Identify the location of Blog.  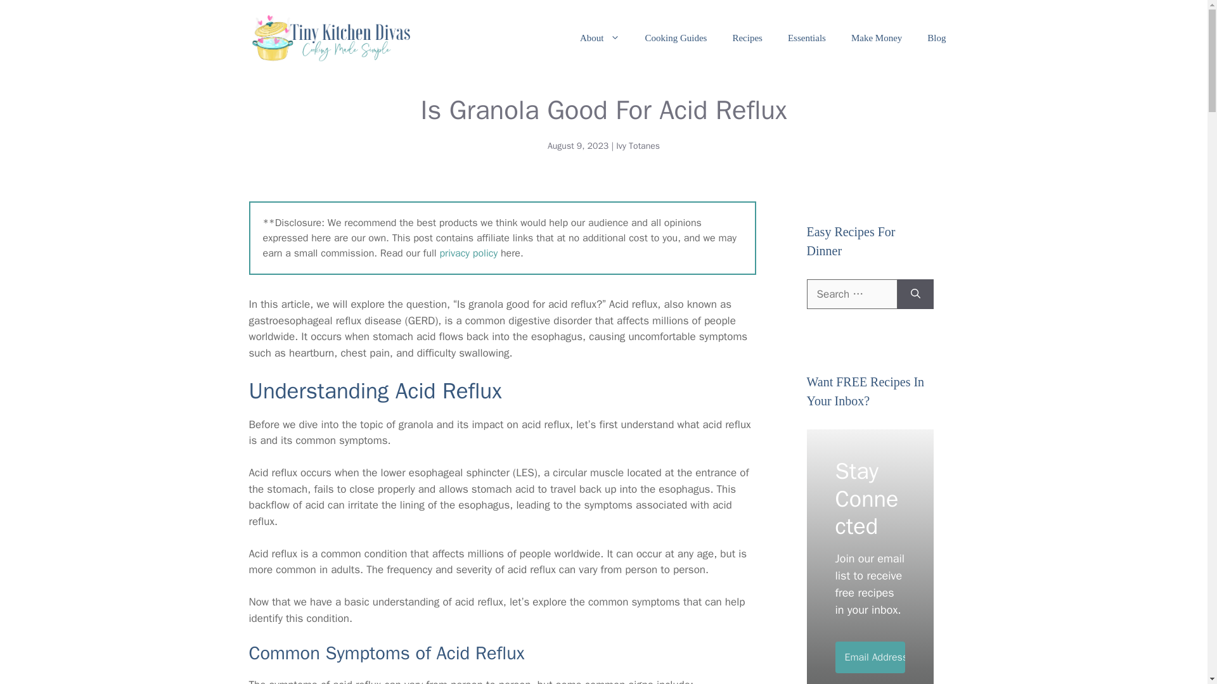
(937, 38).